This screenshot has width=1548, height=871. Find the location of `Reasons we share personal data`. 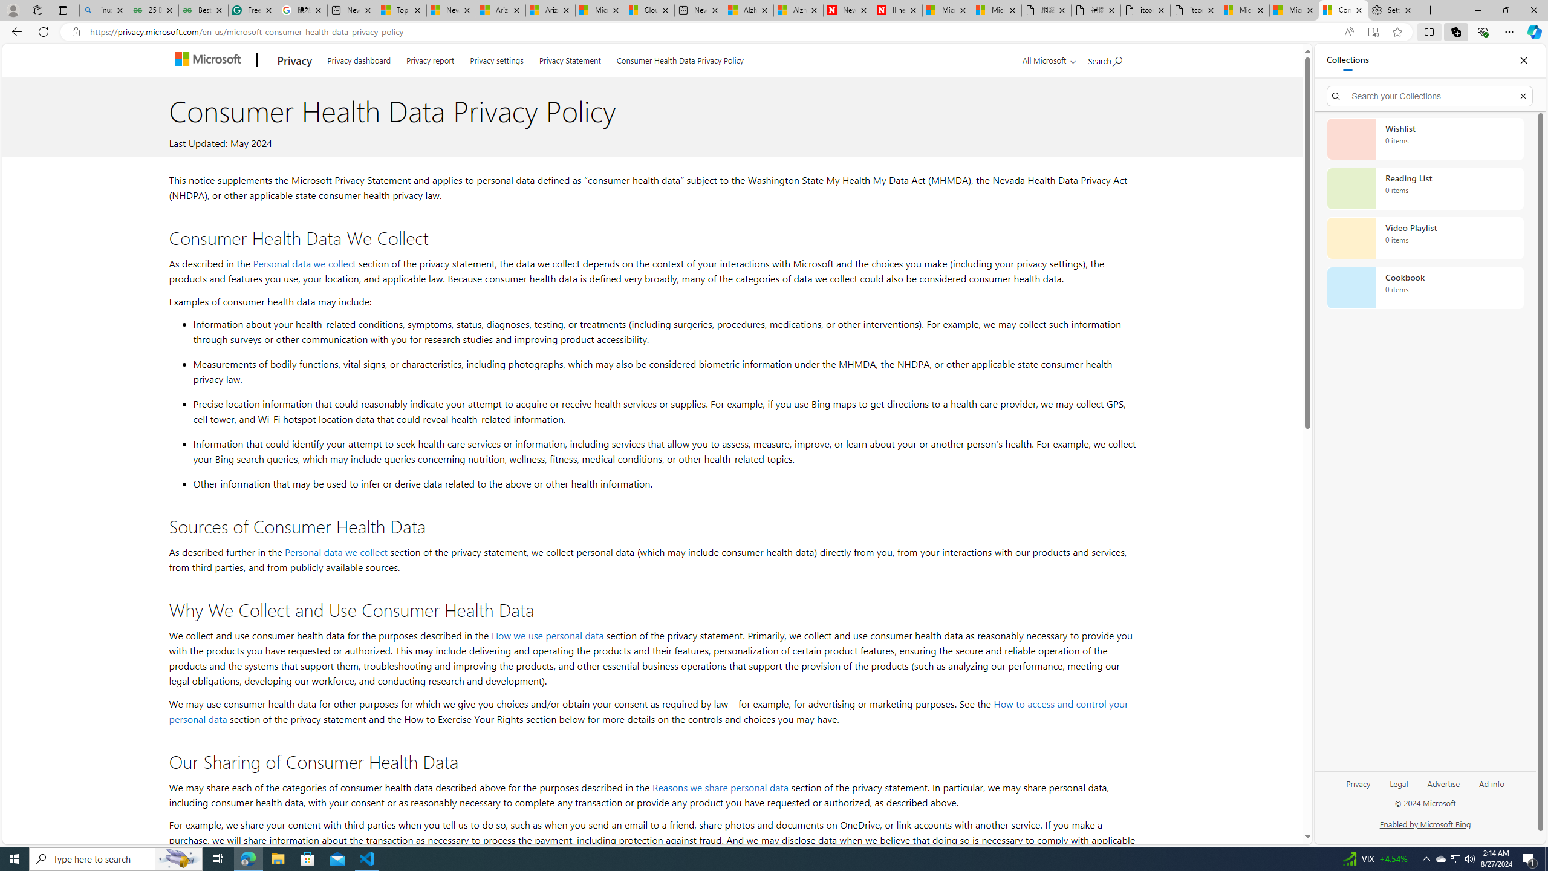

Reasons we share personal data is located at coordinates (720, 786).